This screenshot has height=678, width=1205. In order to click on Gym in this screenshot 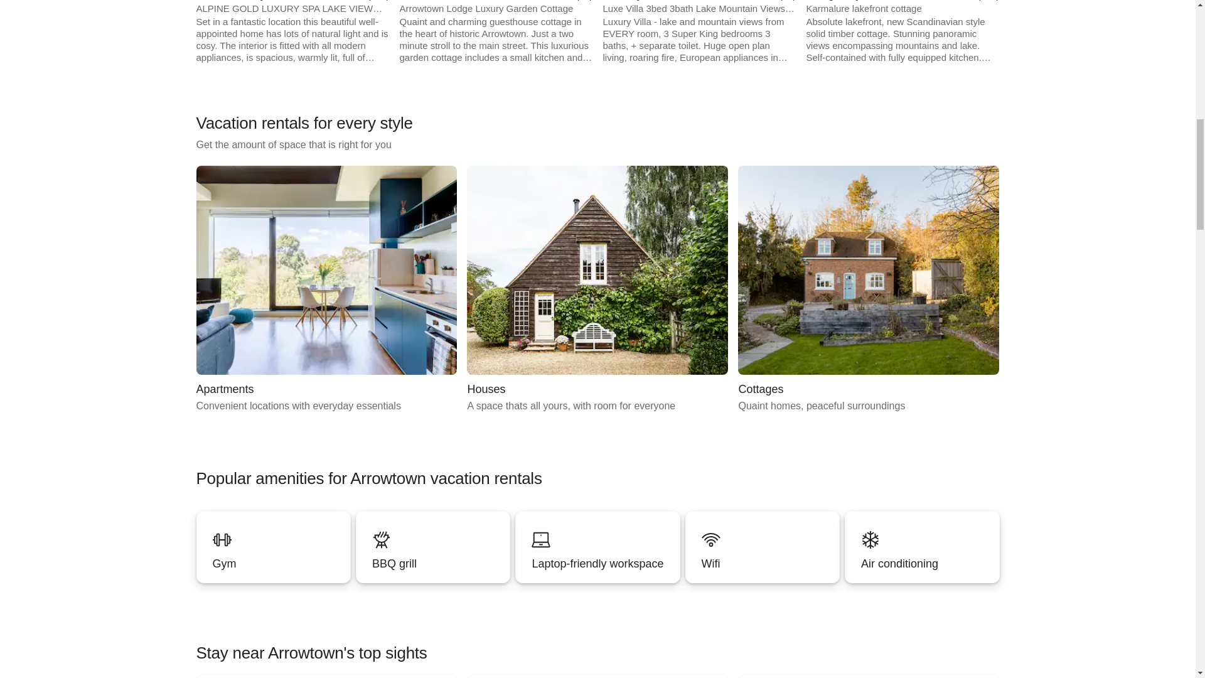, I will do `click(921, 547)`.